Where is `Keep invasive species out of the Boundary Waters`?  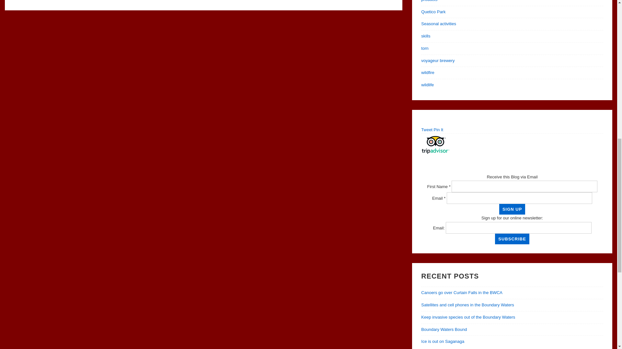 Keep invasive species out of the Boundary Waters is located at coordinates (468, 317).